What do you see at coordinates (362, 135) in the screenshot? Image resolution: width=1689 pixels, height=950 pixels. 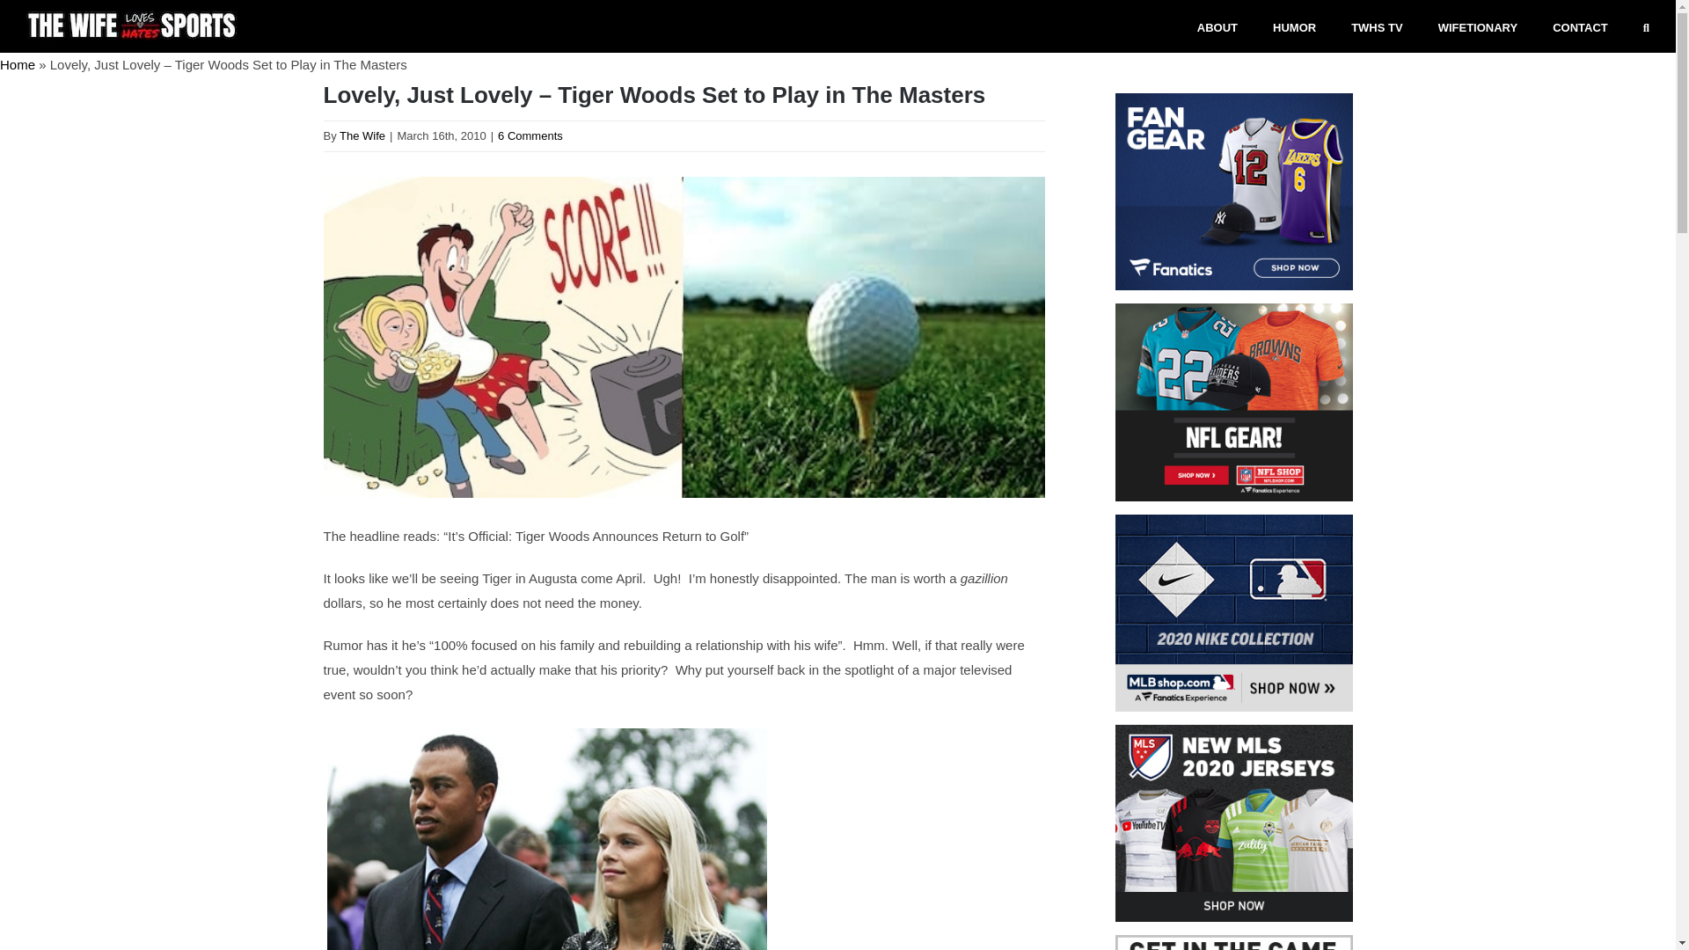 I see `Posts by The Wife` at bounding box center [362, 135].